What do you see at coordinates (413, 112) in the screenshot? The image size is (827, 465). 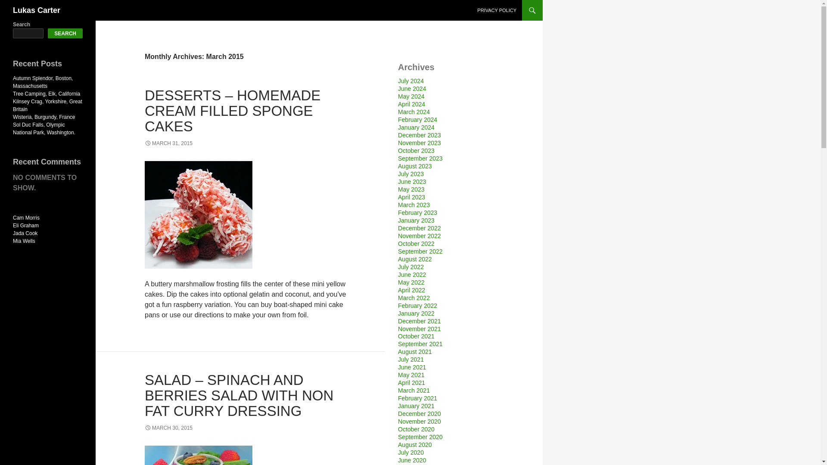 I see `March 2024` at bounding box center [413, 112].